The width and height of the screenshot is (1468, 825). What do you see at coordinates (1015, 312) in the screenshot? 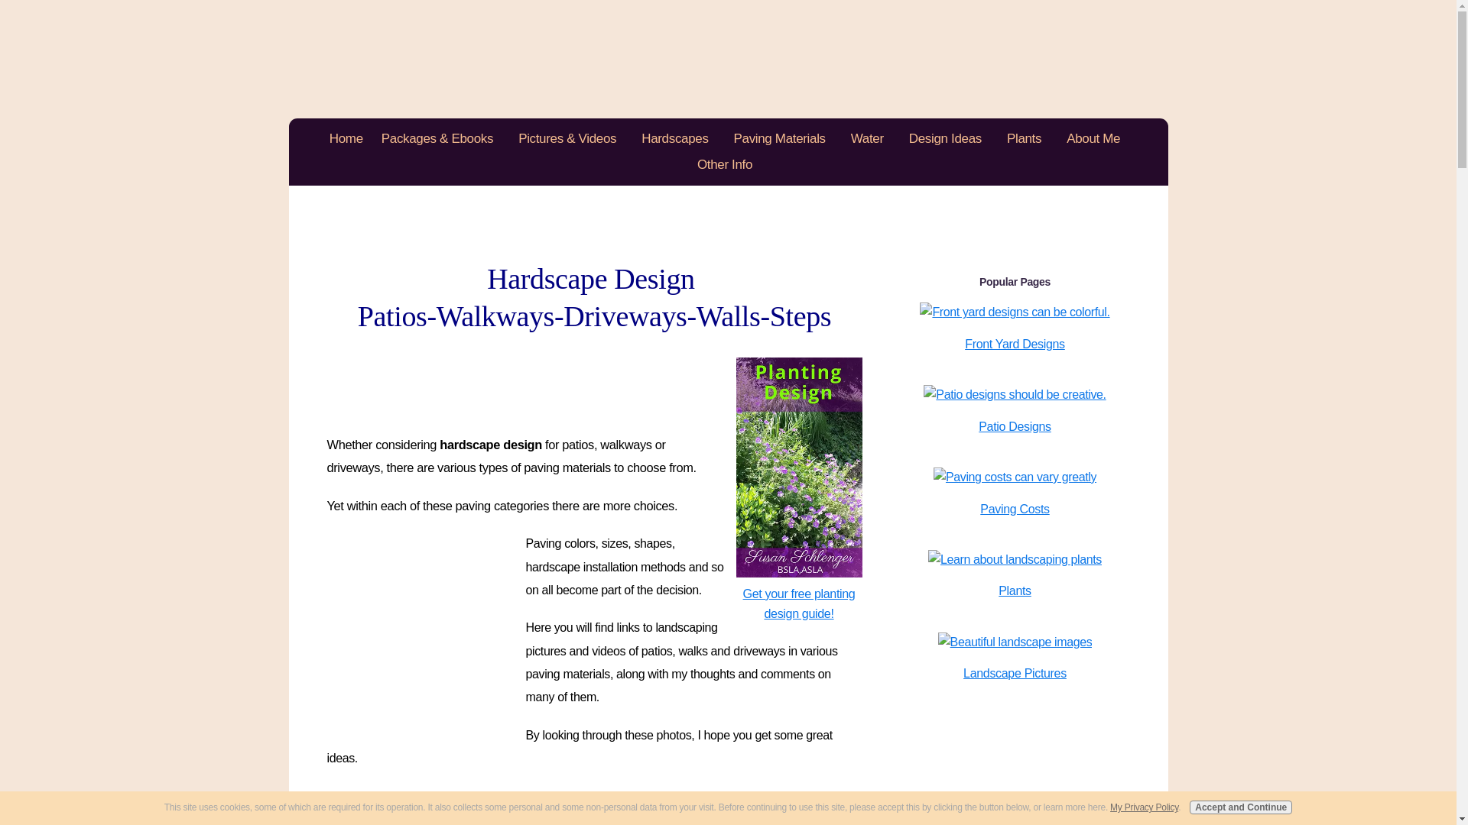
I see `Front yard designs can be colorful.` at bounding box center [1015, 312].